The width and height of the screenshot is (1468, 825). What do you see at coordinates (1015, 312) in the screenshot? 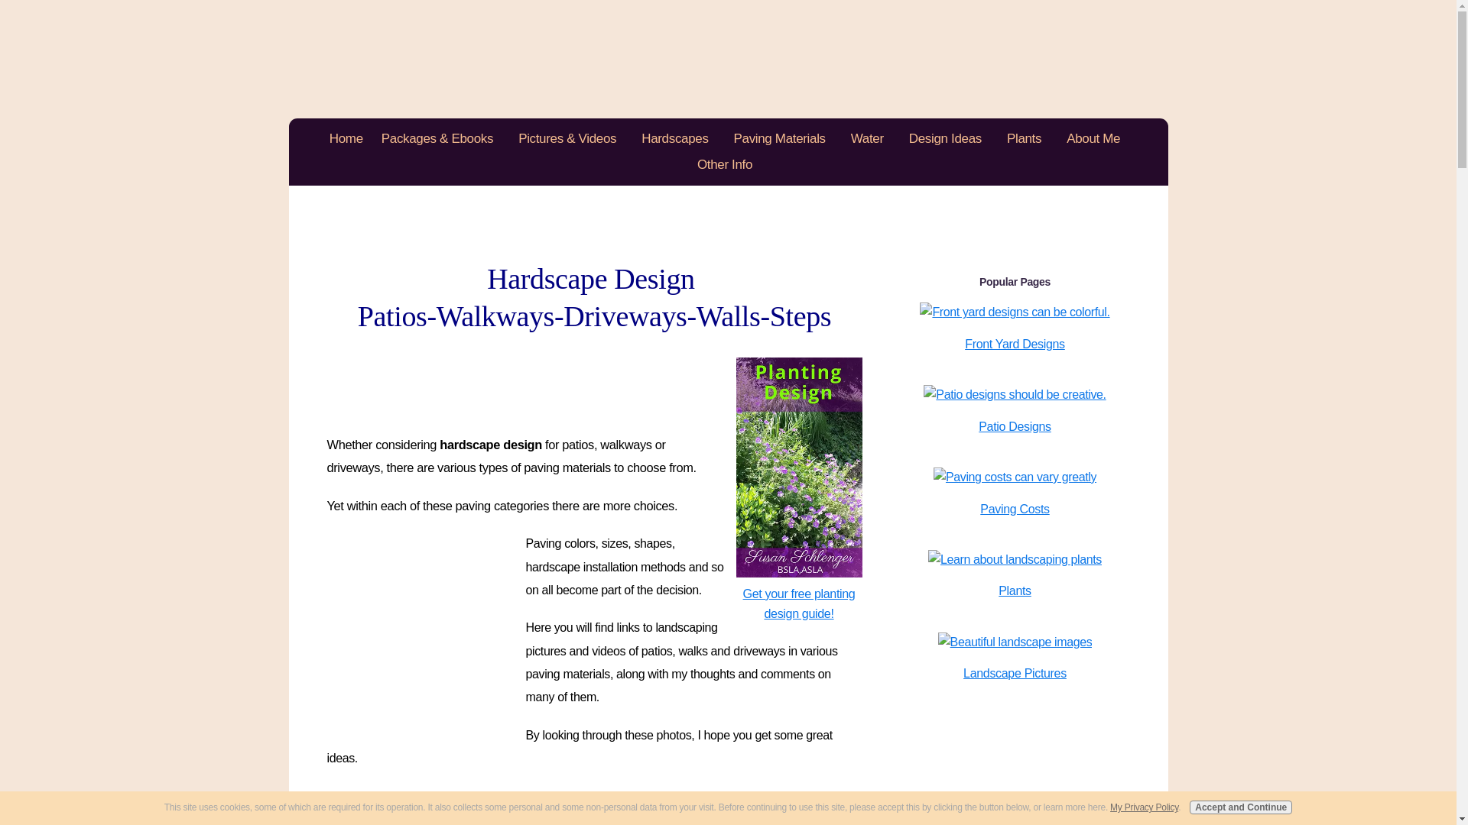
I see `Front yard designs can be colorful.` at bounding box center [1015, 312].